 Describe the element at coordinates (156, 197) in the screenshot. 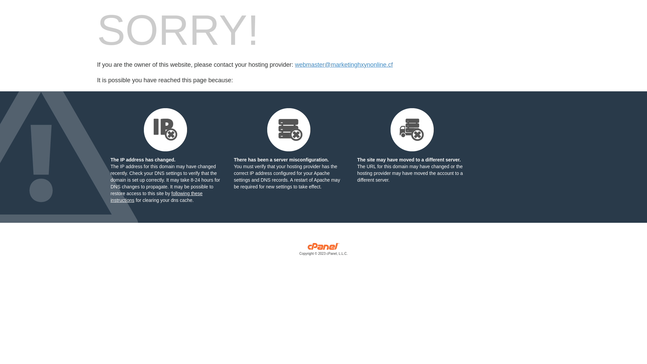

I see `following these instructions` at that location.